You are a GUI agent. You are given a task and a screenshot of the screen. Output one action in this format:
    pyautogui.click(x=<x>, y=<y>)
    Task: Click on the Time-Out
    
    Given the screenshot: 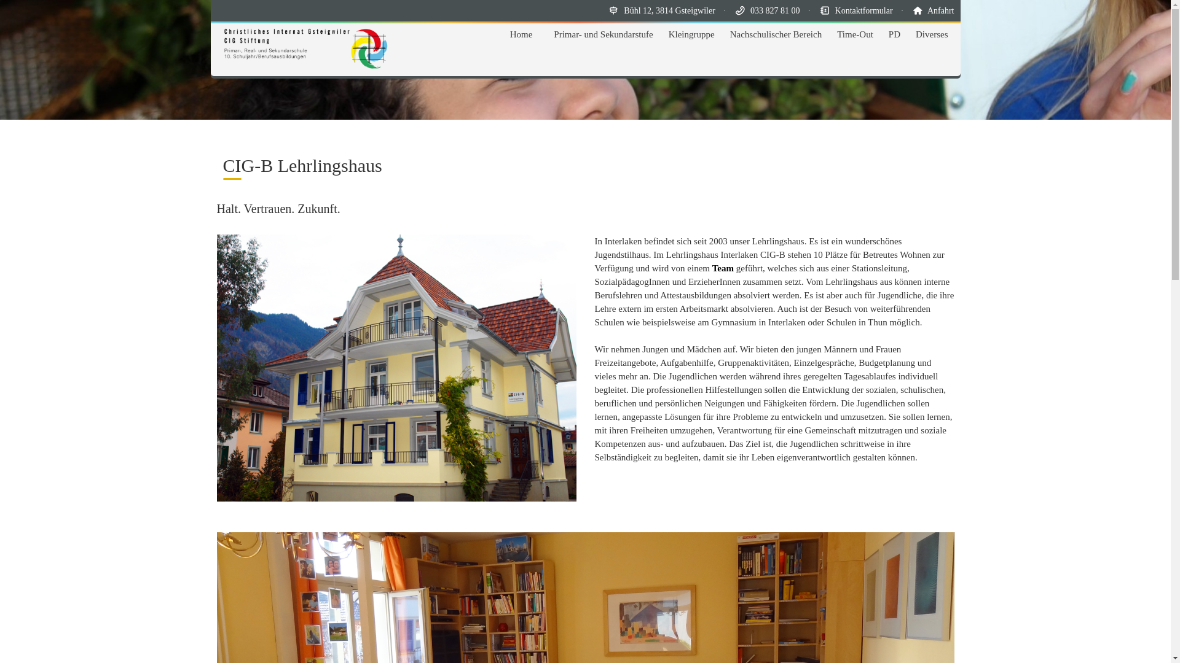 What is the action you would take?
    pyautogui.click(x=855, y=34)
    